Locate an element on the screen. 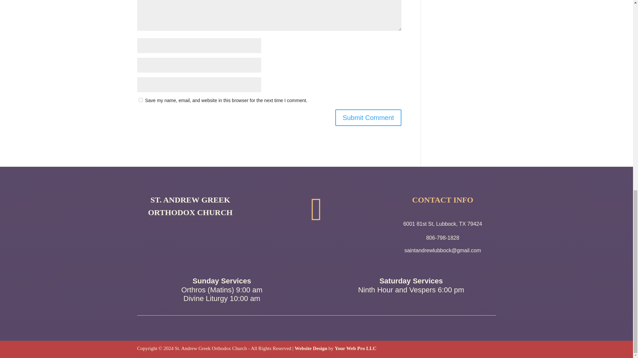  Website Design is located at coordinates (311, 348).